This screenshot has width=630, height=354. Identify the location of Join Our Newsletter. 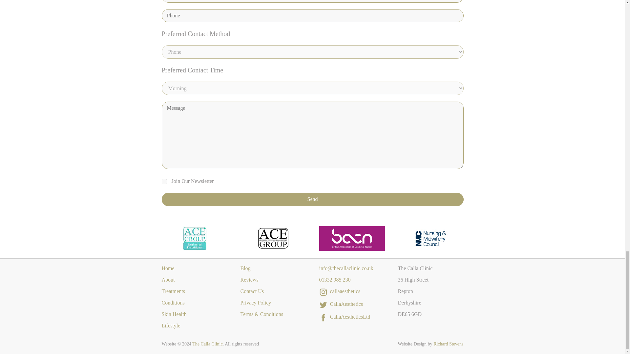
(164, 182).